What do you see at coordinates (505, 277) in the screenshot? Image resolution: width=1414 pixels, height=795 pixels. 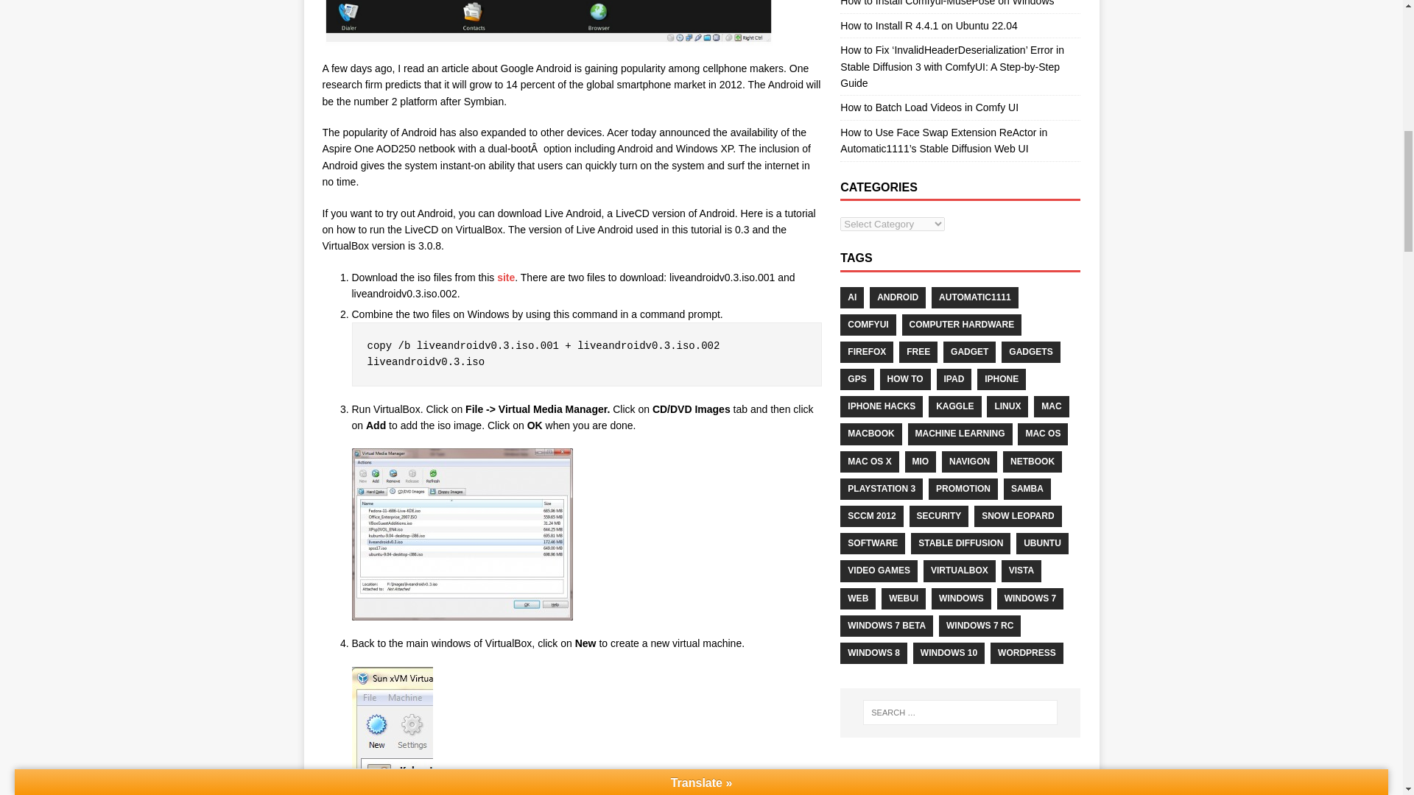 I see `site` at bounding box center [505, 277].